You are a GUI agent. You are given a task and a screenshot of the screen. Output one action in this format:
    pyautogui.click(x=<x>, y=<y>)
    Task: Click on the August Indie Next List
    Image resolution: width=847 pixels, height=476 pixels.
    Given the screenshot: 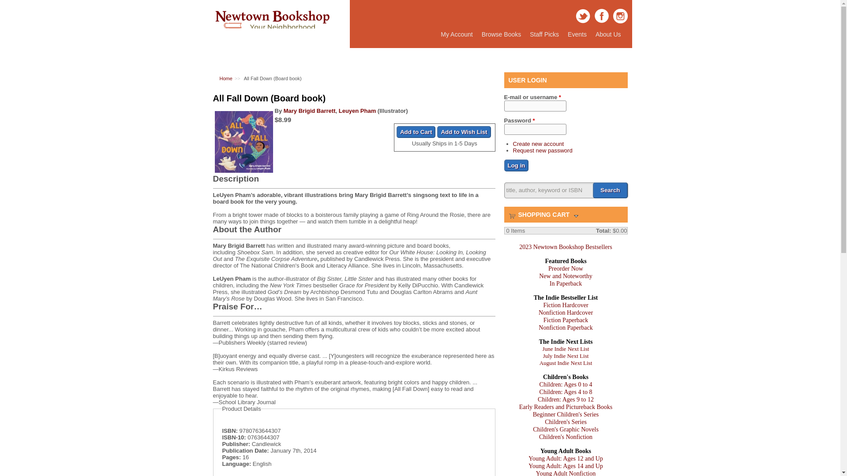 What is the action you would take?
    pyautogui.click(x=566, y=363)
    